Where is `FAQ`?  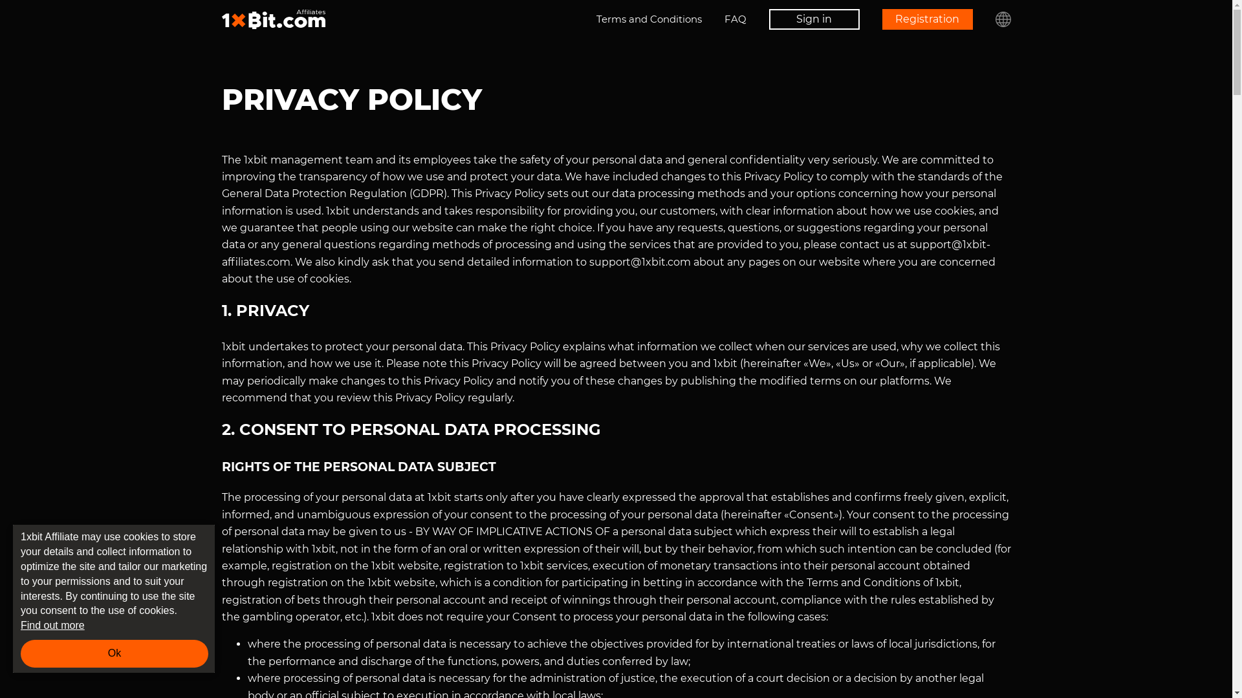 FAQ is located at coordinates (735, 19).